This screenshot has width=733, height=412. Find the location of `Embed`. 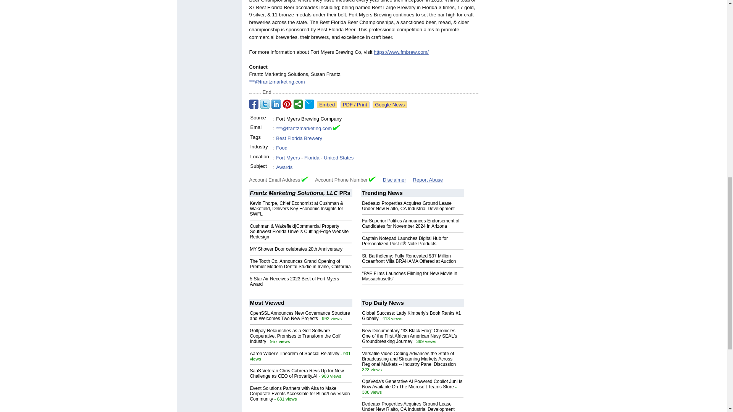

Embed is located at coordinates (327, 105).